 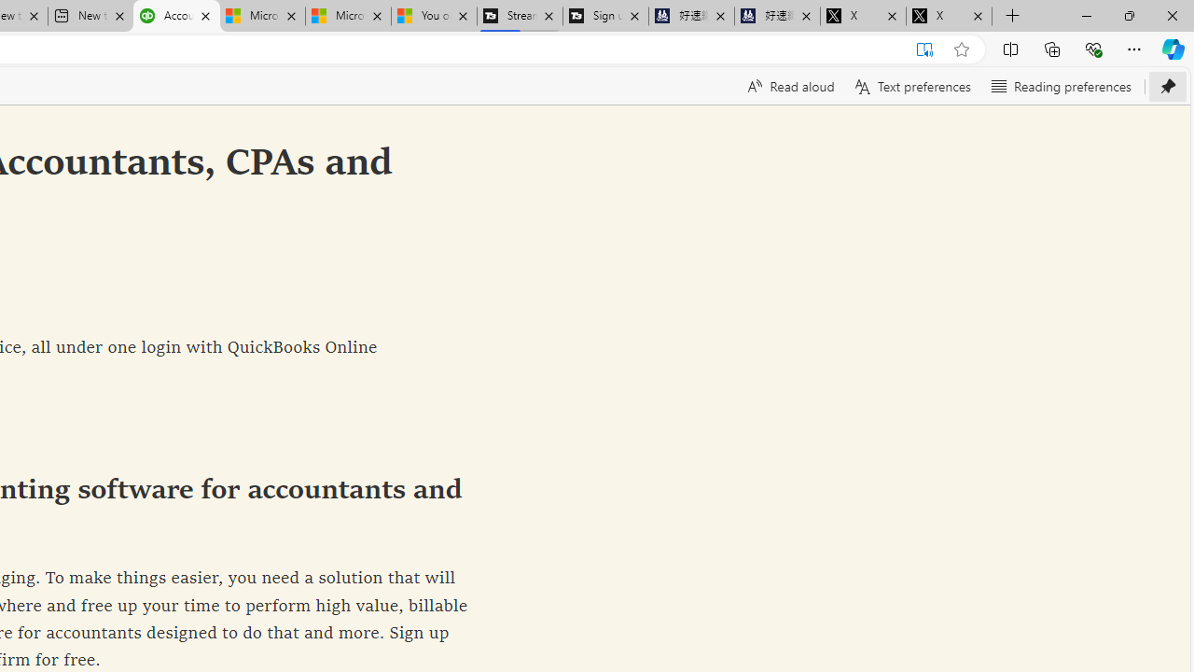 I want to click on Streaming Coverage | T3, so click(x=520, y=17).